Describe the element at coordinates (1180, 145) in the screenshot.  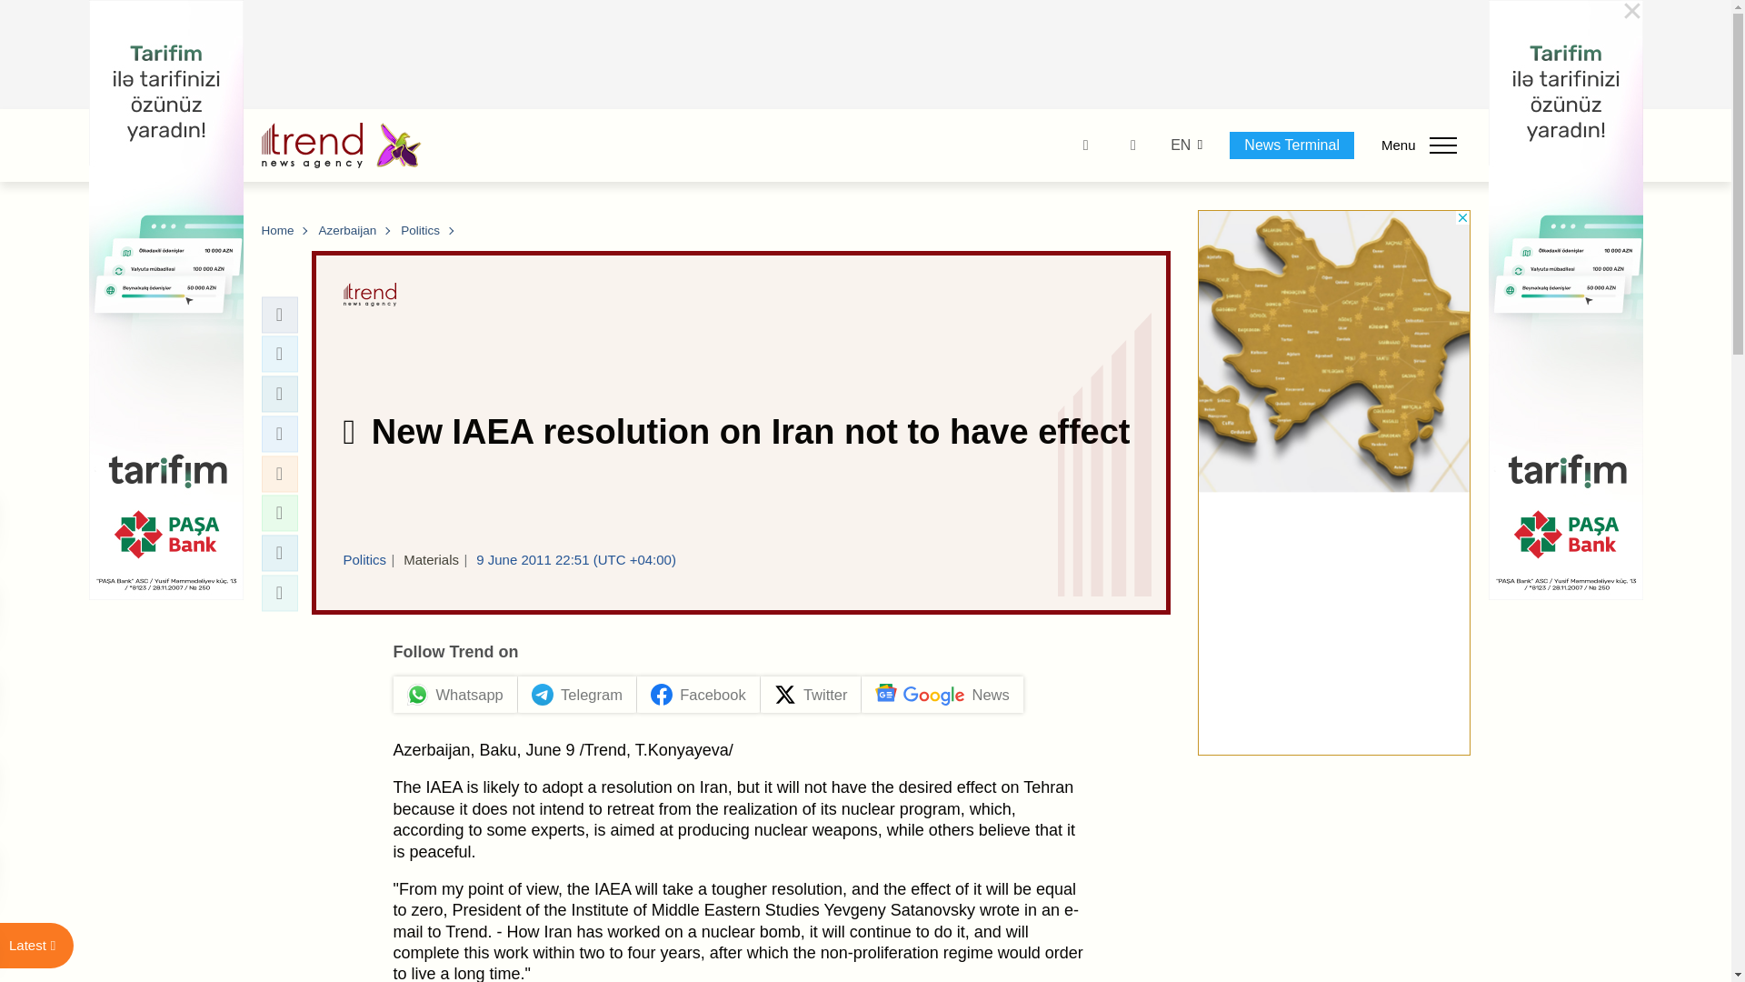
I see `EN` at that location.